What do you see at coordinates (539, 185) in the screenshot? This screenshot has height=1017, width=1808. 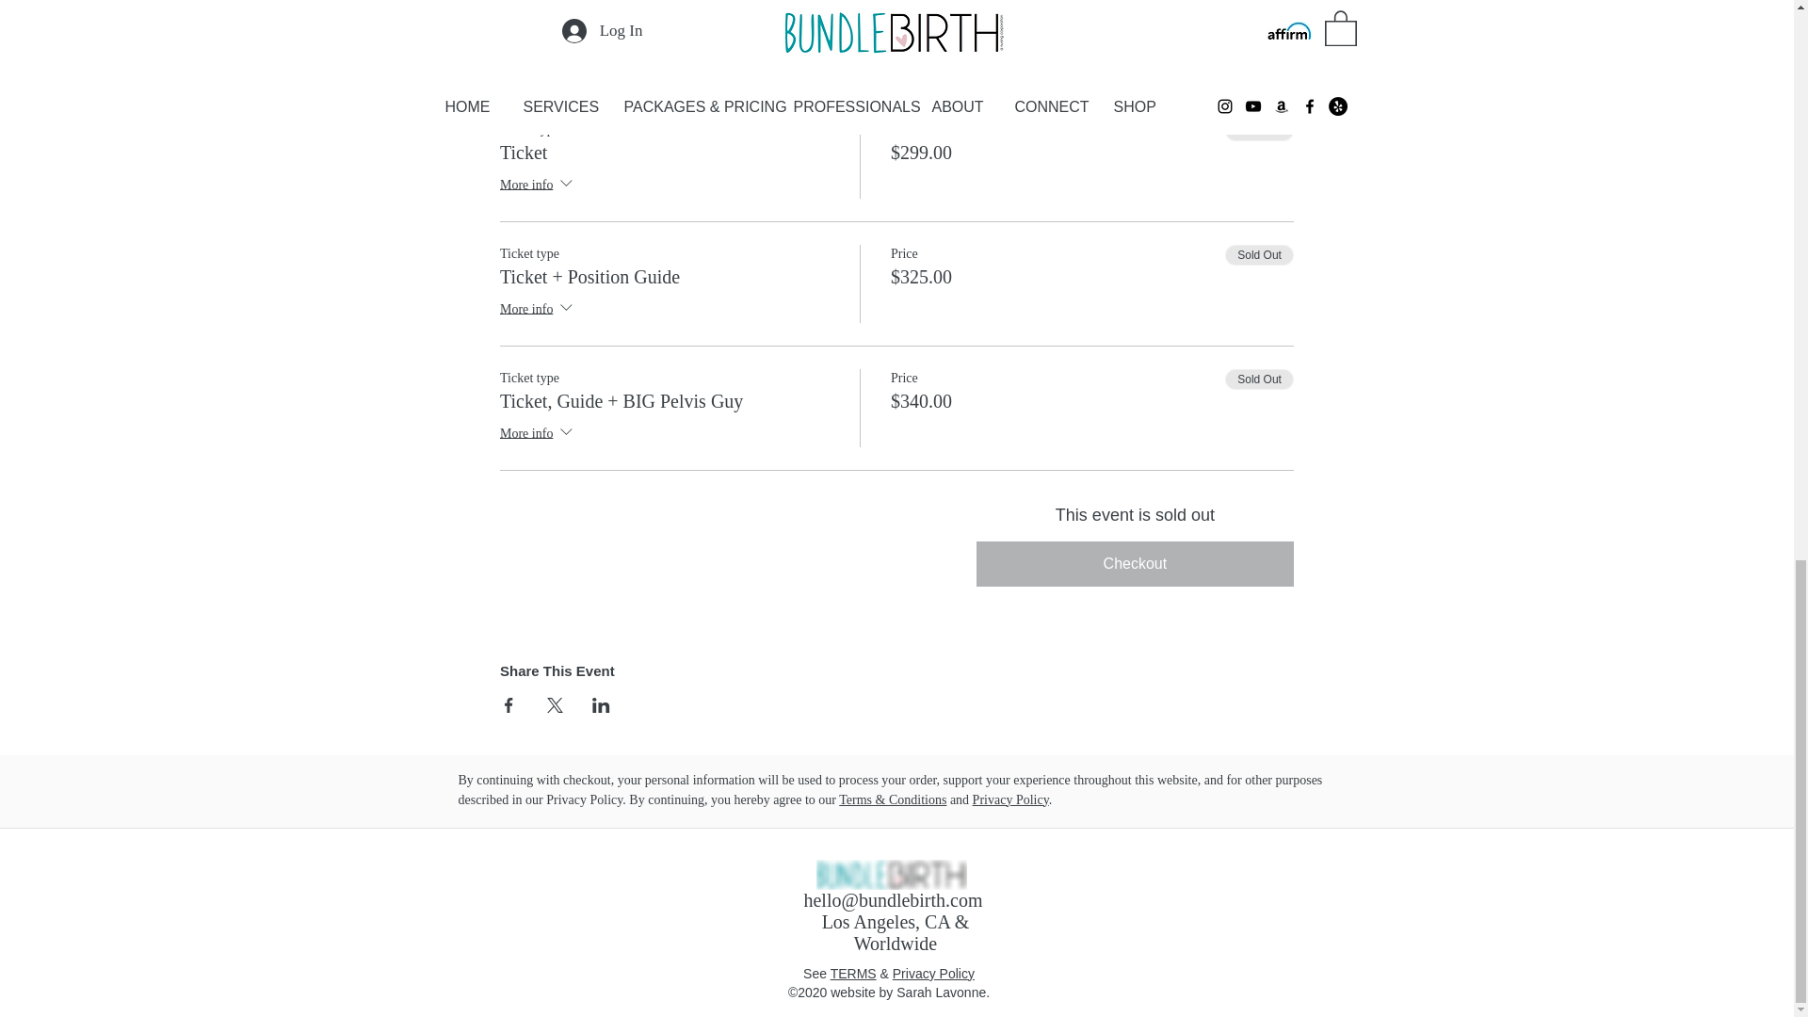 I see `More info` at bounding box center [539, 185].